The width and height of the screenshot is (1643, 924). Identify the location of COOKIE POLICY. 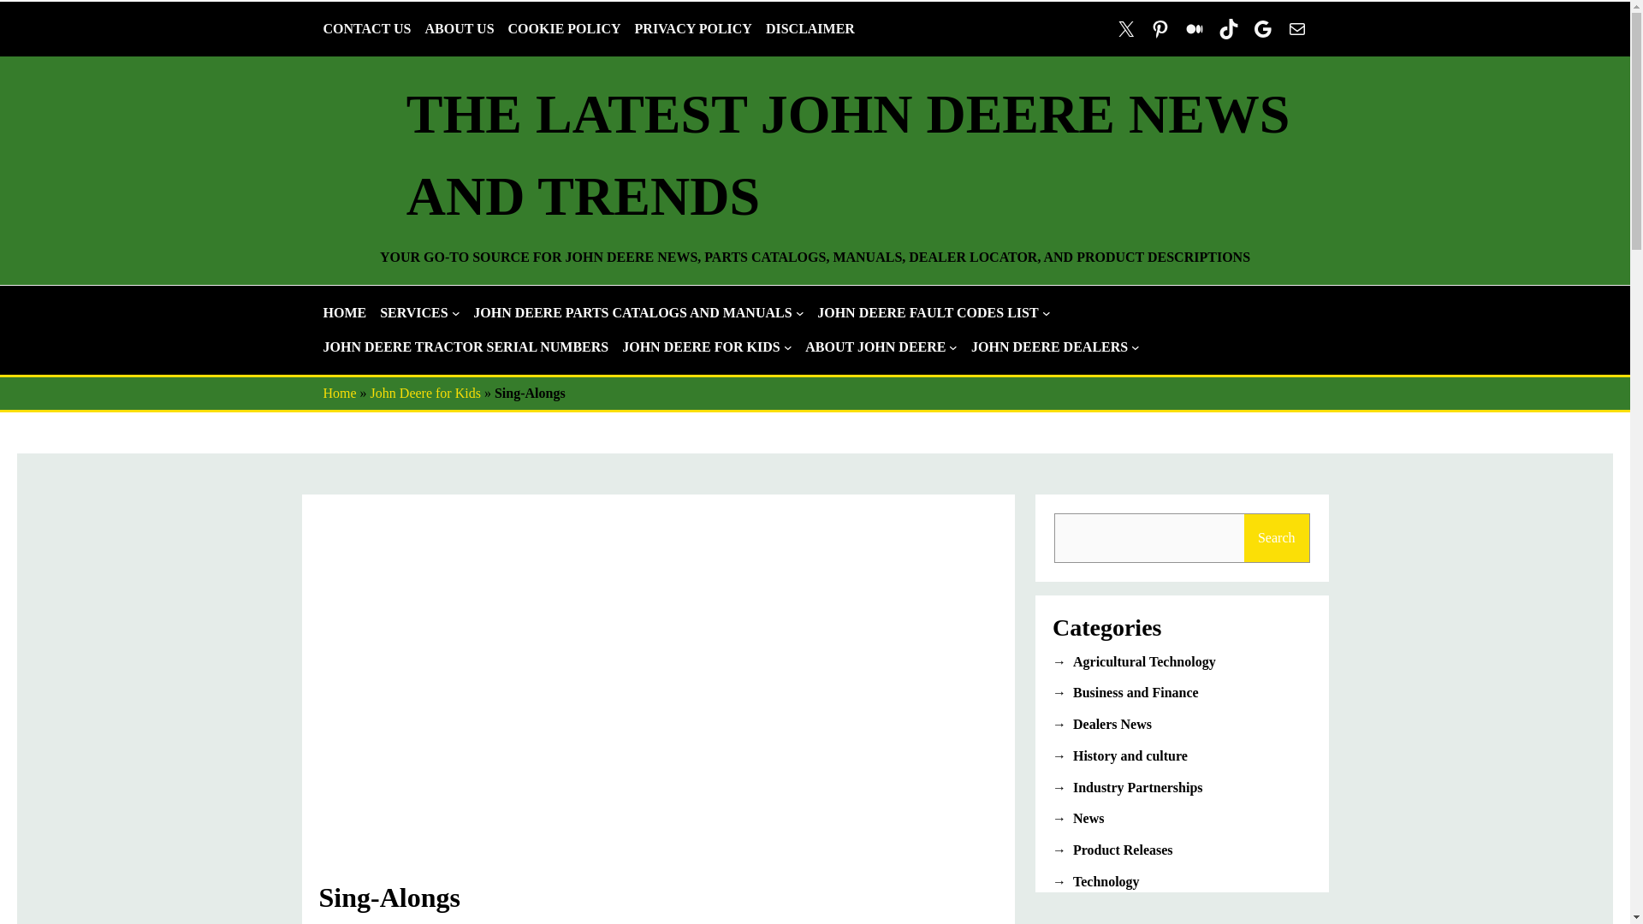
(564, 29).